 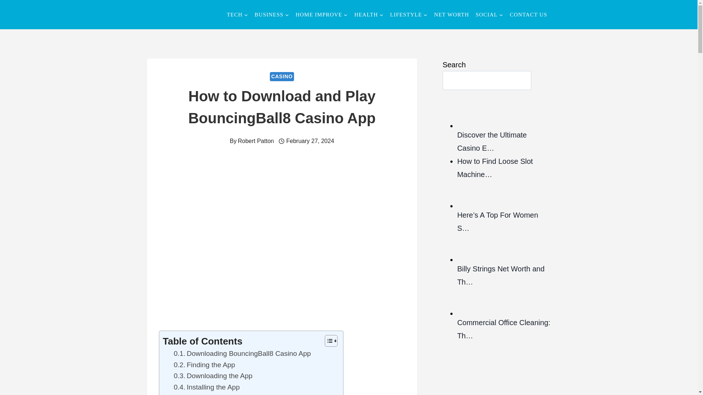 I want to click on BUSINESS, so click(x=272, y=15).